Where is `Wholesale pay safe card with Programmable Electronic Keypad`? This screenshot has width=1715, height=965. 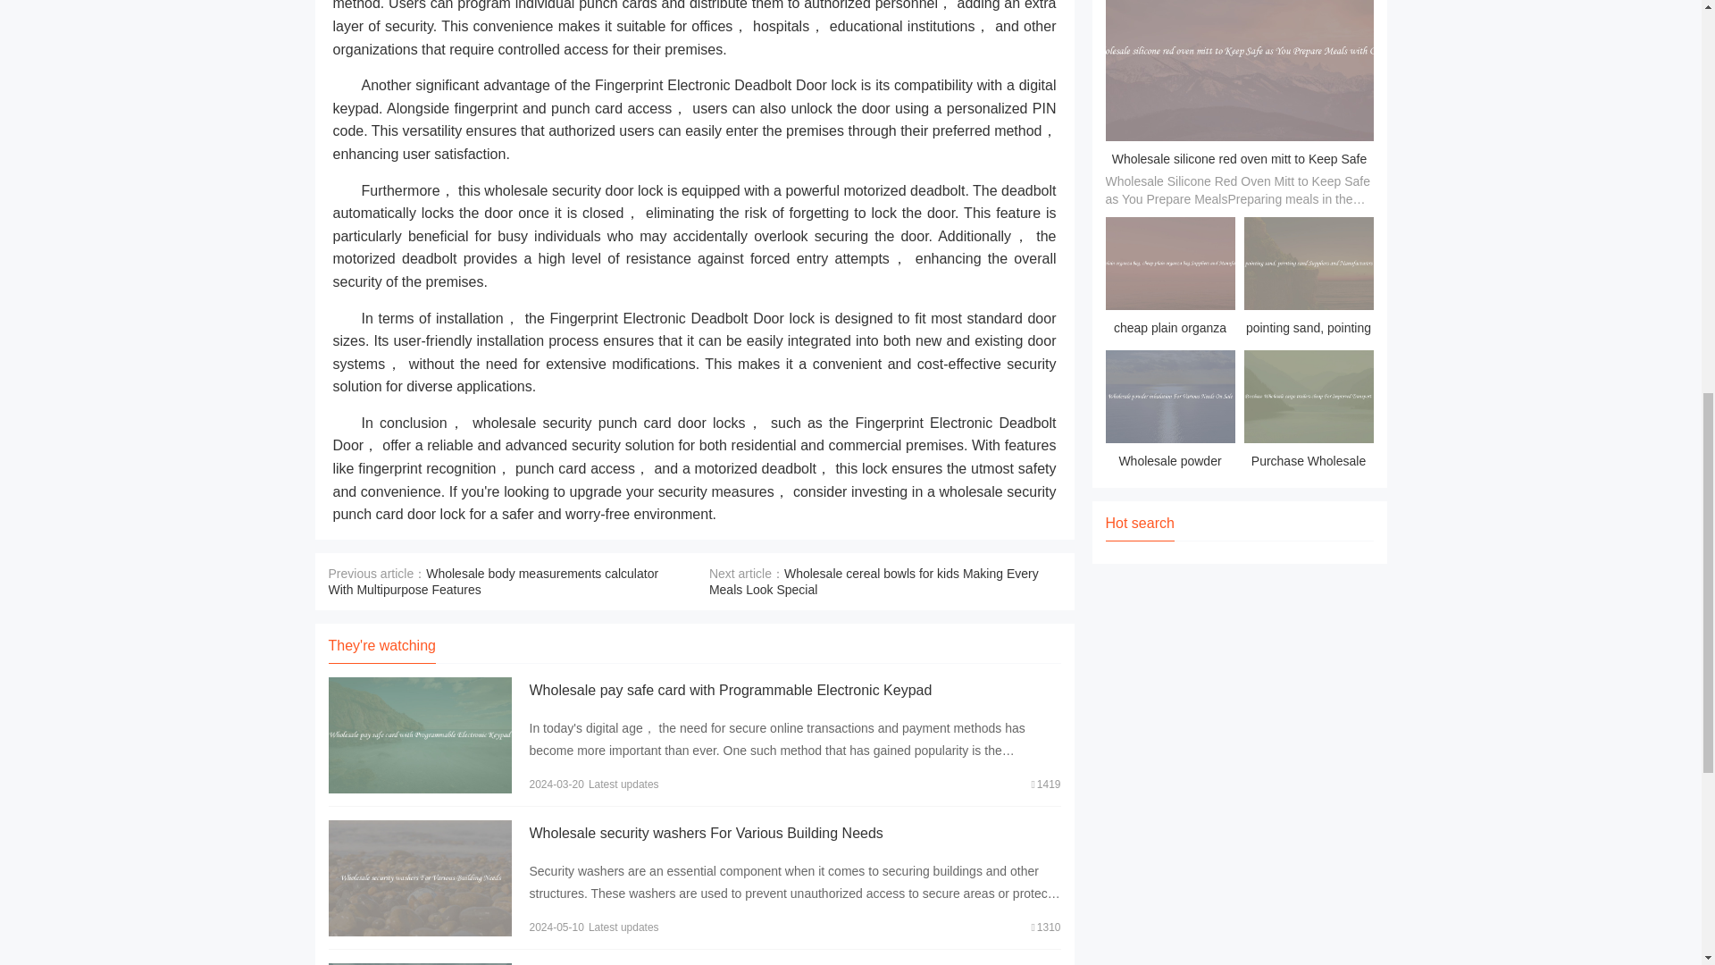 Wholesale pay safe card with Programmable Electronic Keypad is located at coordinates (729, 690).